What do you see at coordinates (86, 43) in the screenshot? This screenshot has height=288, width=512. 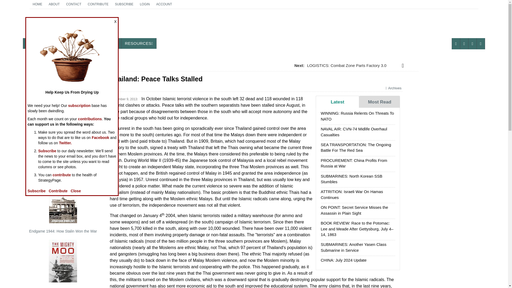 I see `RESOURCES` at bounding box center [86, 43].